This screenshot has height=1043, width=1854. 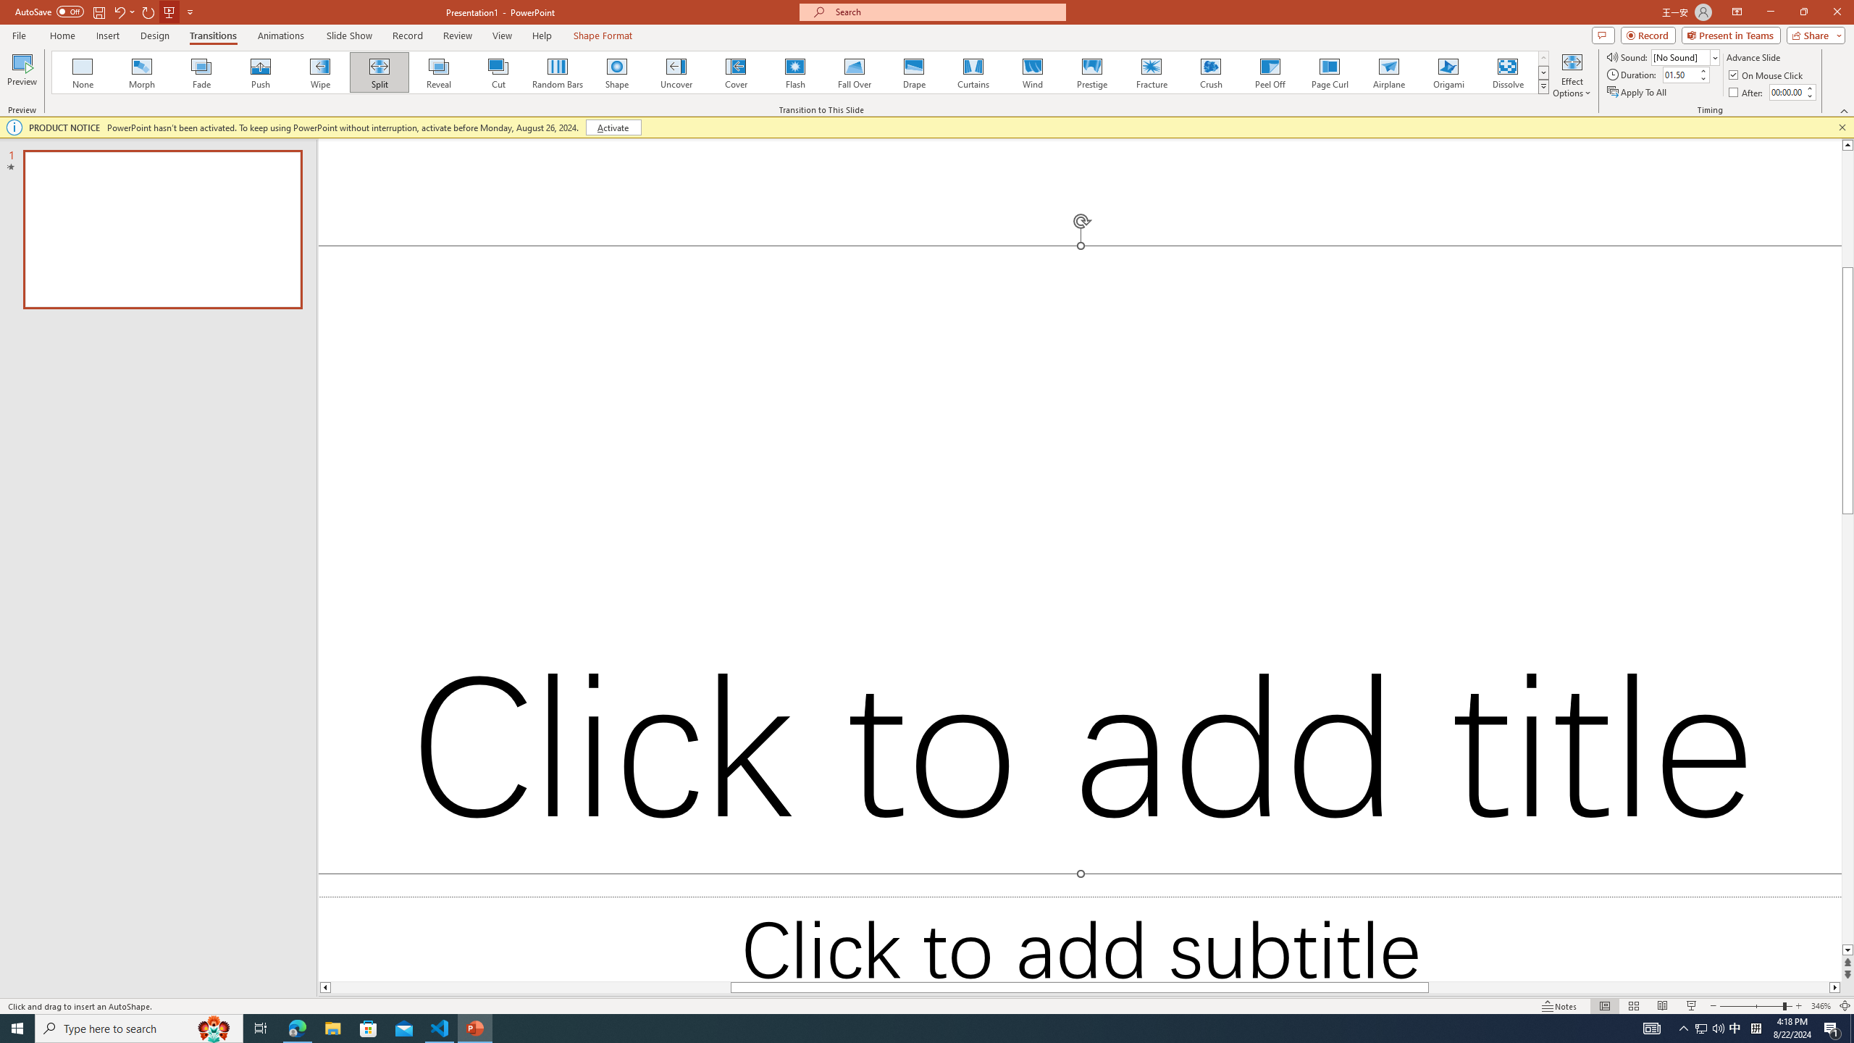 What do you see at coordinates (1798, 949) in the screenshot?
I see `Options...` at bounding box center [1798, 949].